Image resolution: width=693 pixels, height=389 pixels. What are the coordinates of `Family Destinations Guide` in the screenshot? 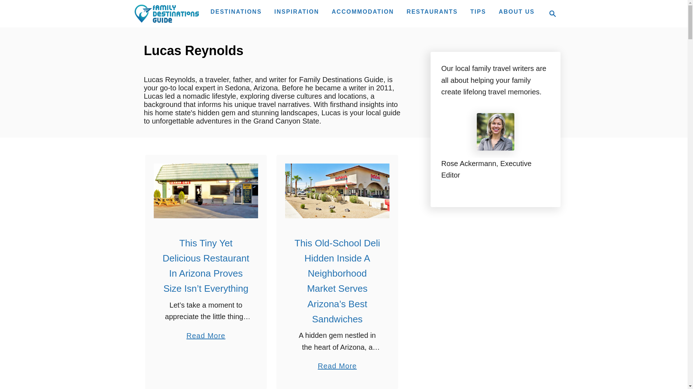 It's located at (362, 12).